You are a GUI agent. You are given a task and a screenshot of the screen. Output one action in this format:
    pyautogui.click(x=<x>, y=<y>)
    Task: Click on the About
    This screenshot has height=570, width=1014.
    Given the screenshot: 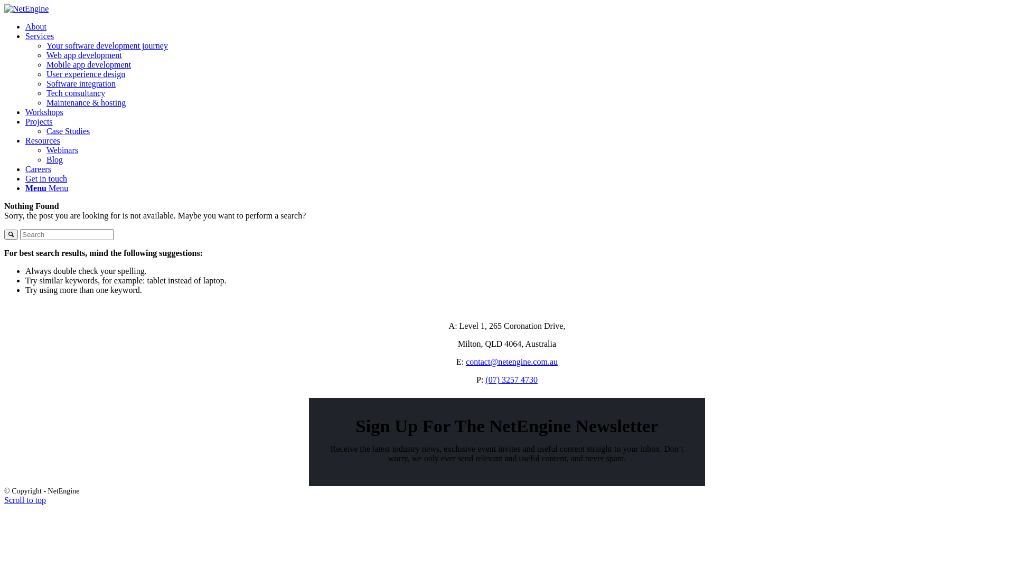 What is the action you would take?
    pyautogui.click(x=36, y=26)
    